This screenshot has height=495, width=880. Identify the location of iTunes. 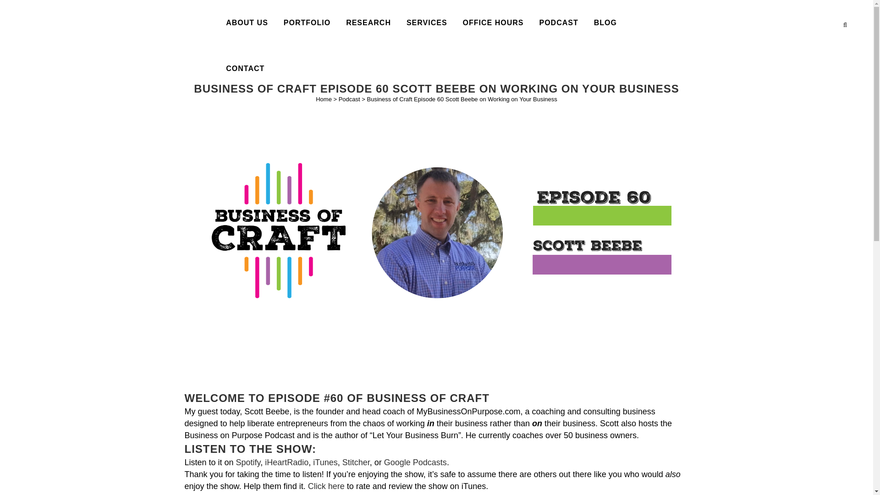
(325, 462).